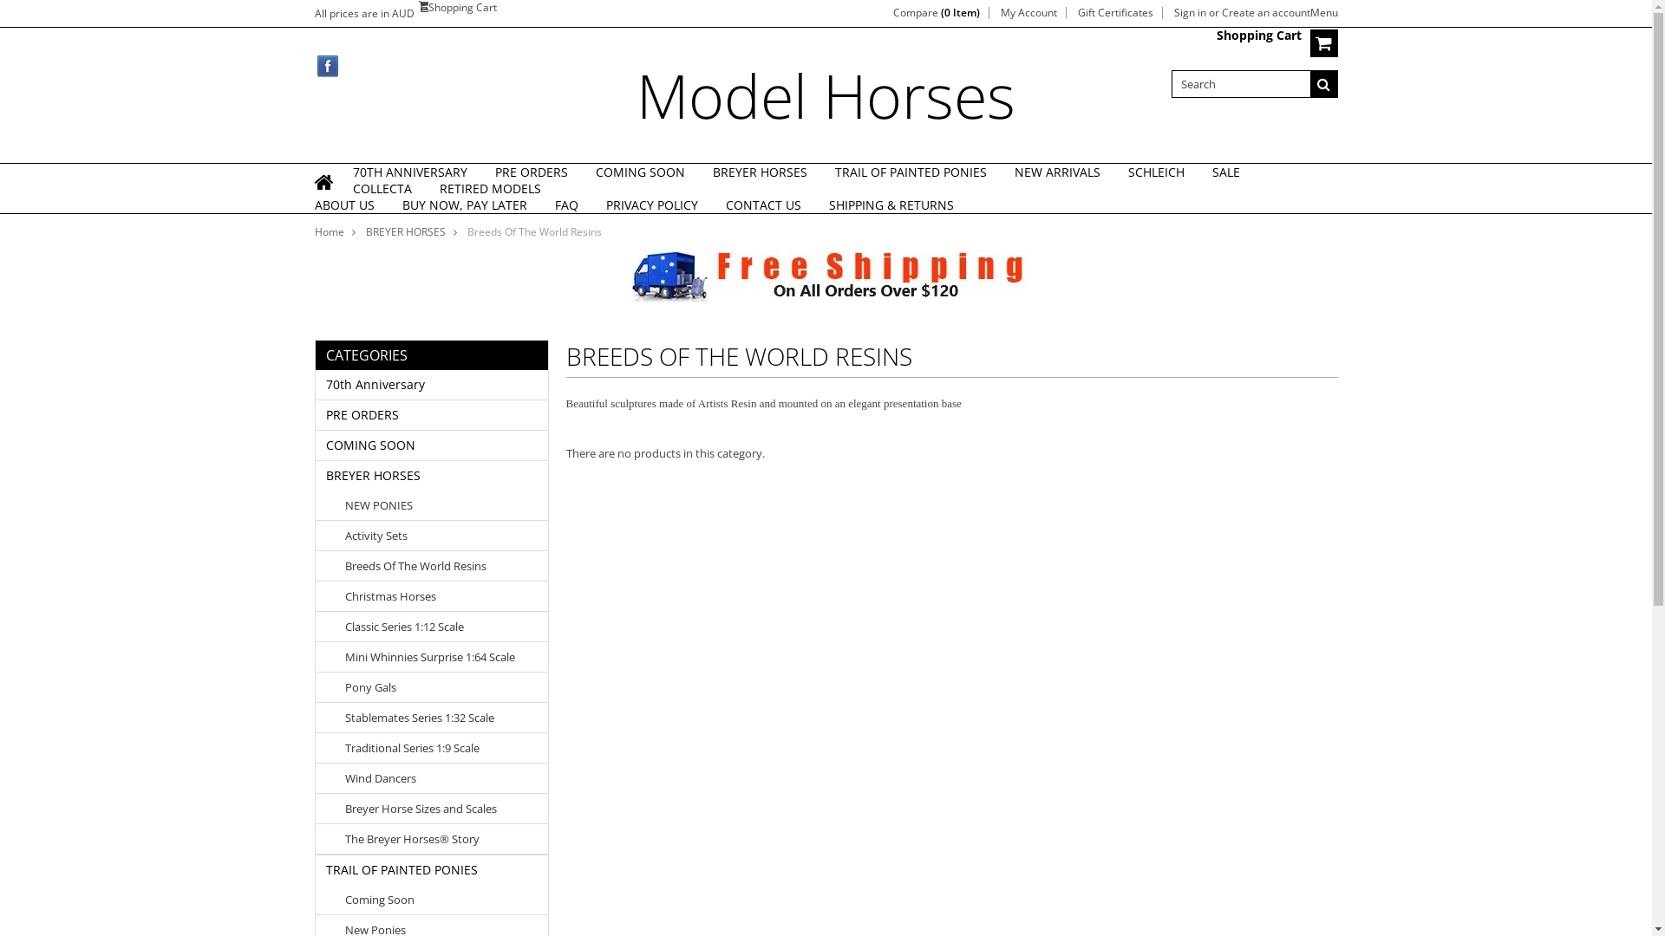  Describe the element at coordinates (432, 870) in the screenshot. I see `TRAIL OF PAINTED PONIES` at that location.